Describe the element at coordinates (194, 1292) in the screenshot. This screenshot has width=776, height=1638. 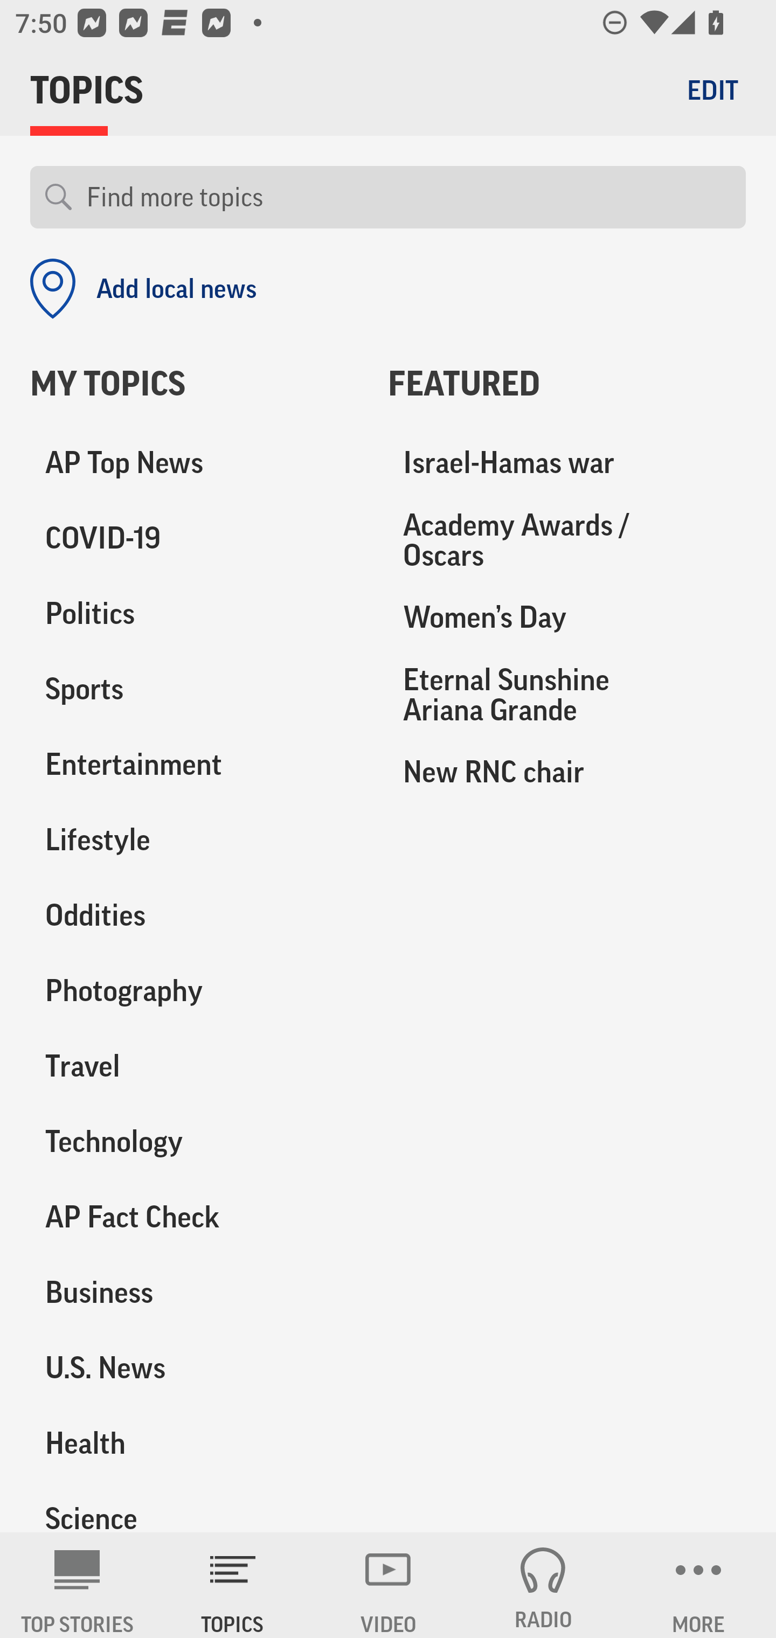
I see `Business` at that location.